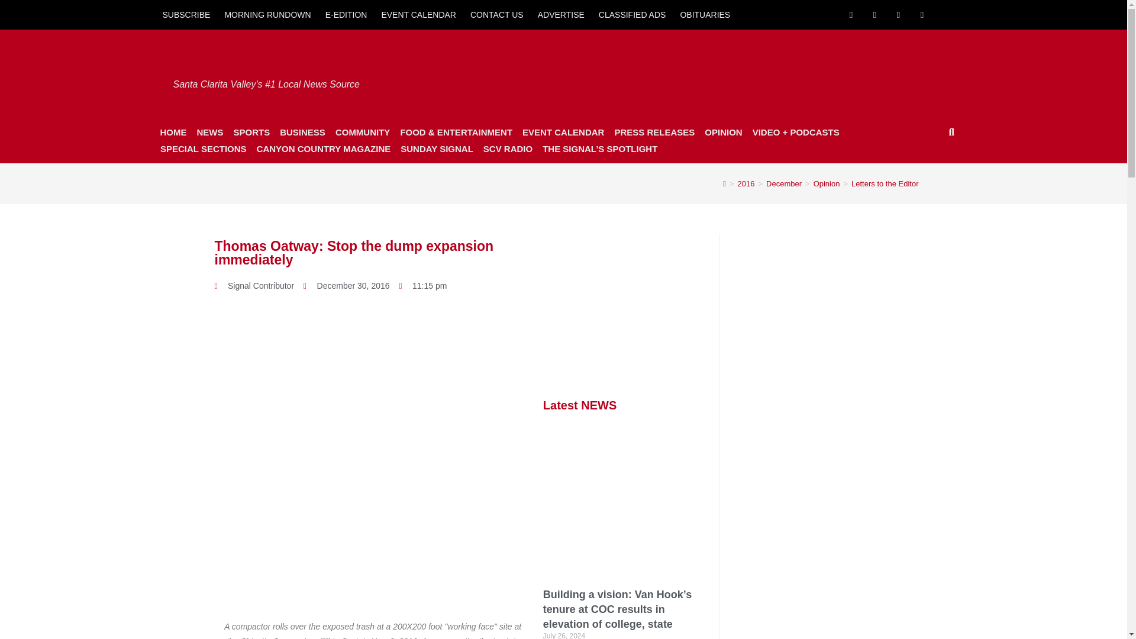 The image size is (1136, 639). Describe the element at coordinates (346, 14) in the screenshot. I see `E-EDITION` at that location.